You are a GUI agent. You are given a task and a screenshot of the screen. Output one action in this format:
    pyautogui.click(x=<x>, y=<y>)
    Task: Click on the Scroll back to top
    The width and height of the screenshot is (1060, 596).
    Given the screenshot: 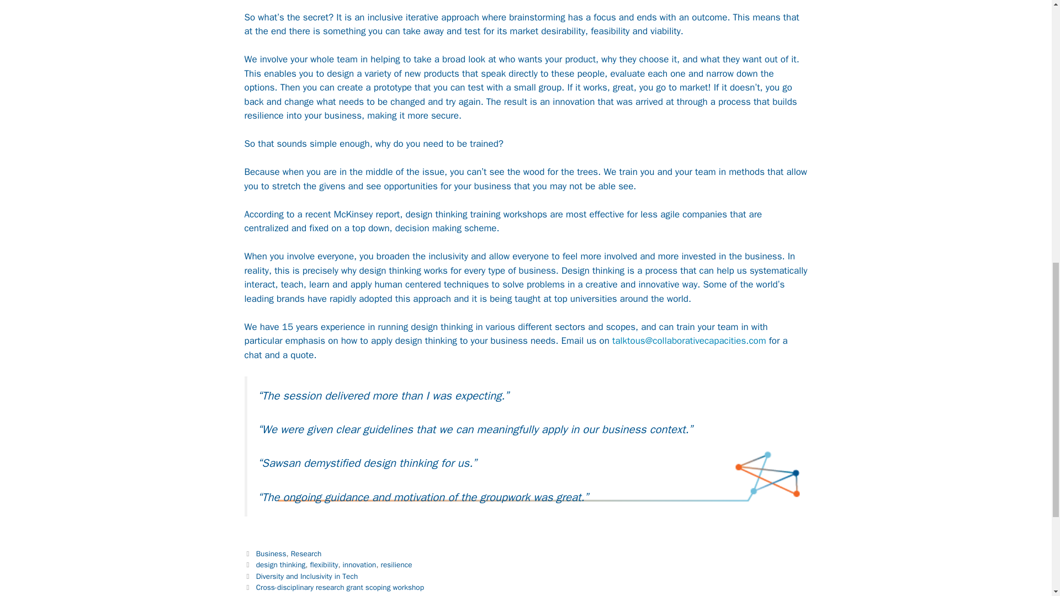 What is the action you would take?
    pyautogui.click(x=1024, y=524)
    